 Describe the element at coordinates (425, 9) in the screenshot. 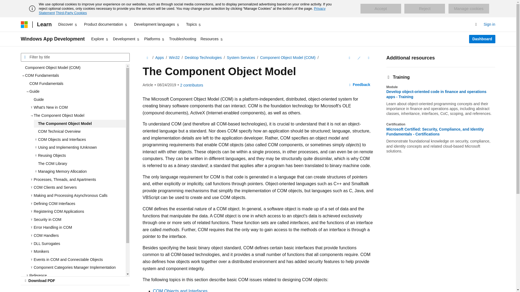

I see `Reject` at that location.